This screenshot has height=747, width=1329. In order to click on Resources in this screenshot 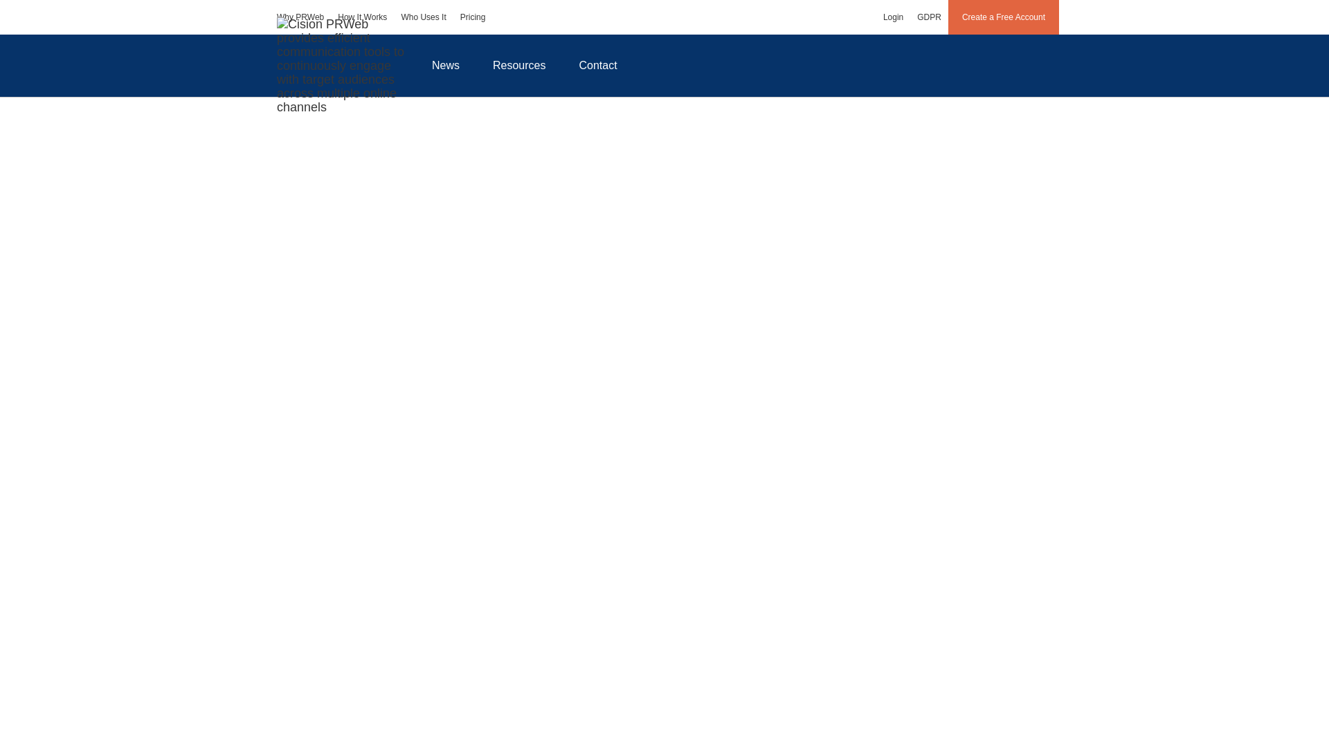, I will do `click(519, 65)`.